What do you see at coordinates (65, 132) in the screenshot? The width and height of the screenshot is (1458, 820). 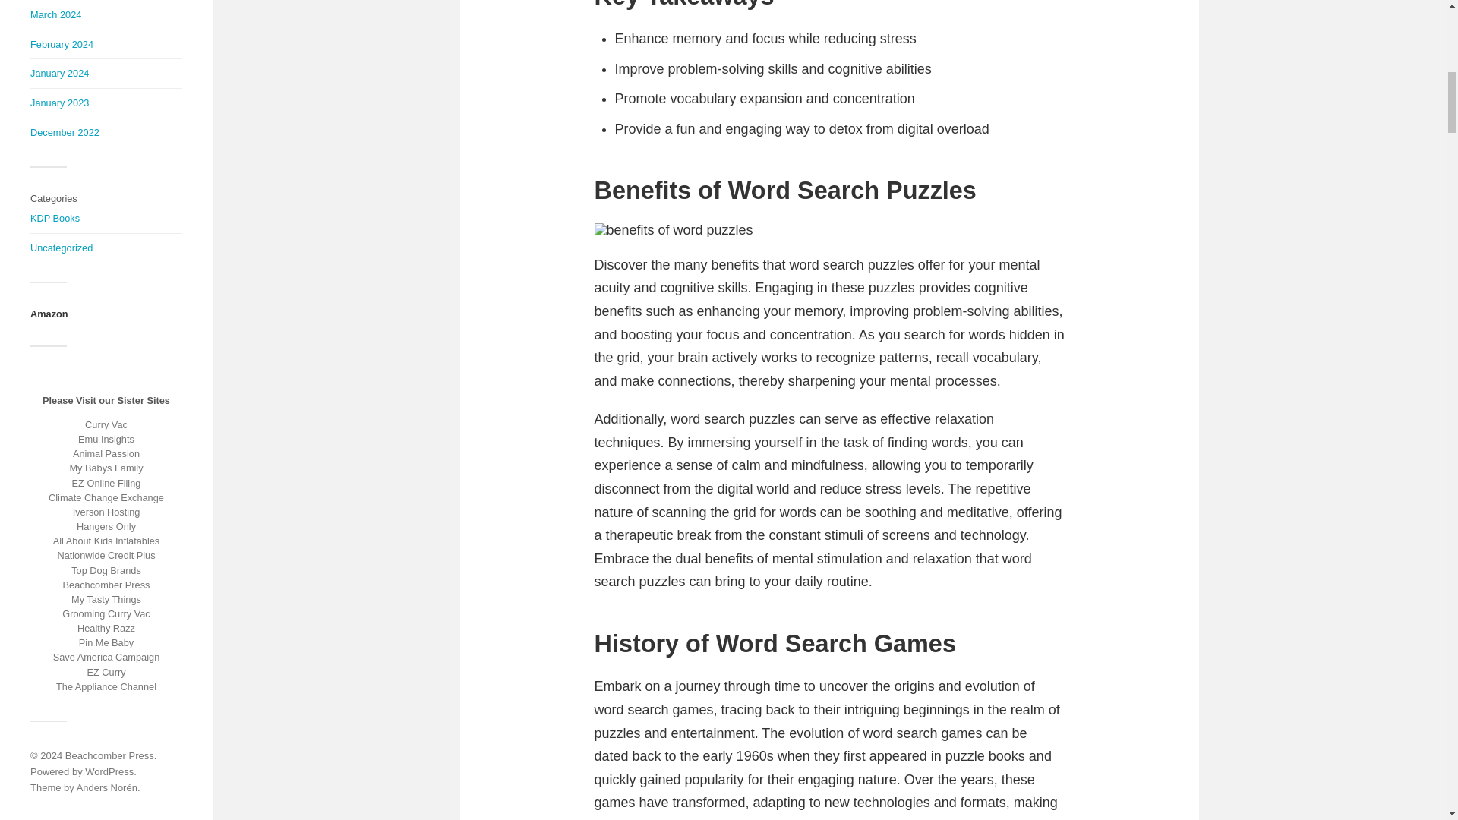 I see `December 2022` at bounding box center [65, 132].